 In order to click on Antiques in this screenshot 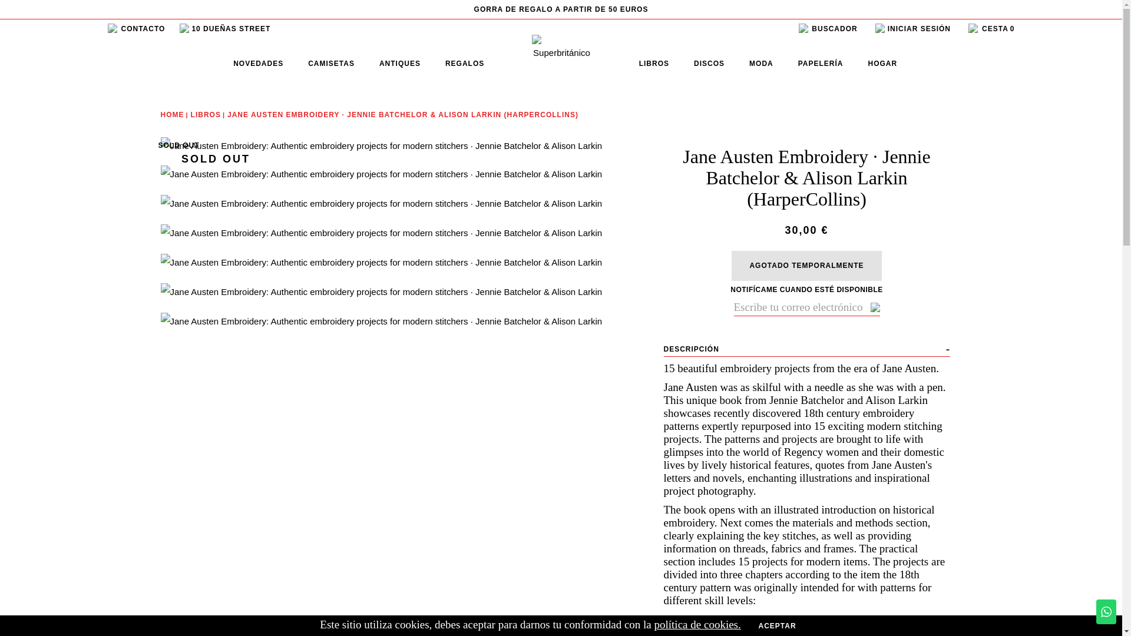, I will do `click(399, 64)`.